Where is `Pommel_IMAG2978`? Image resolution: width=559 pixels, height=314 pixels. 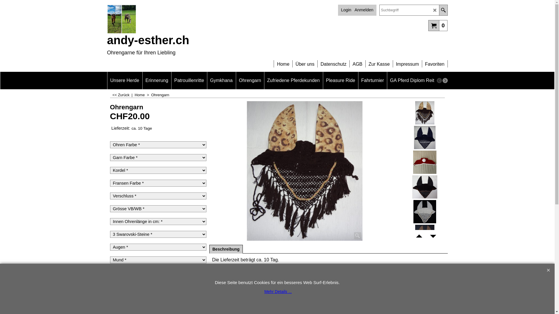 Pommel_IMAG2978 is located at coordinates (425, 162).